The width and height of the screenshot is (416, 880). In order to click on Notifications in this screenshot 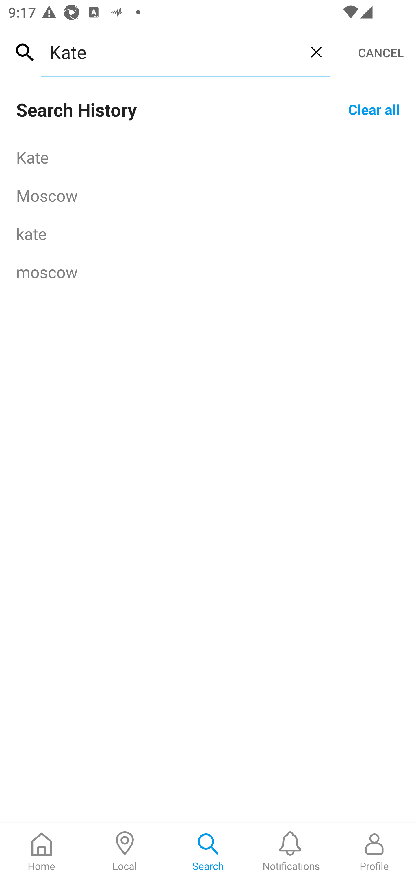, I will do `click(291, 852)`.